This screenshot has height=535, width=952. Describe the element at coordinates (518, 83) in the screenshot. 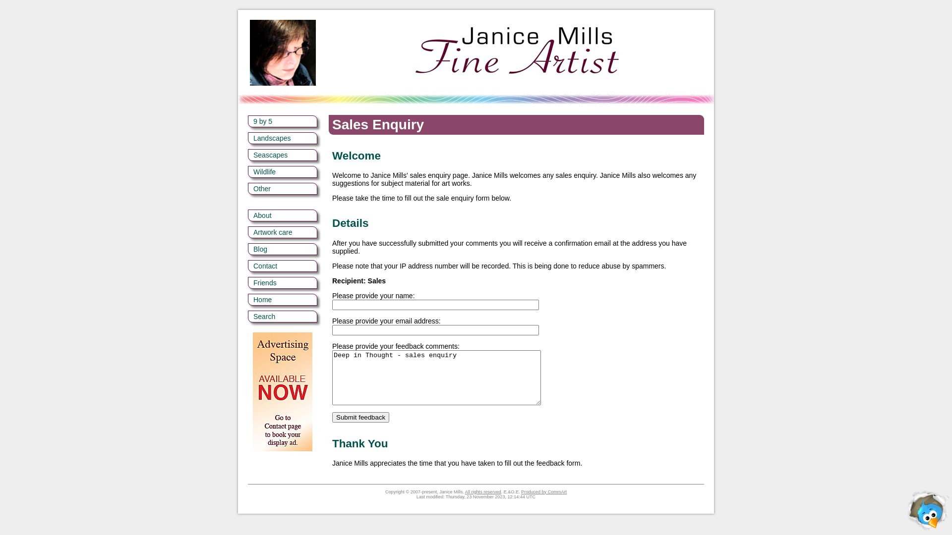

I see `Go to the Janice Mills home page` at that location.